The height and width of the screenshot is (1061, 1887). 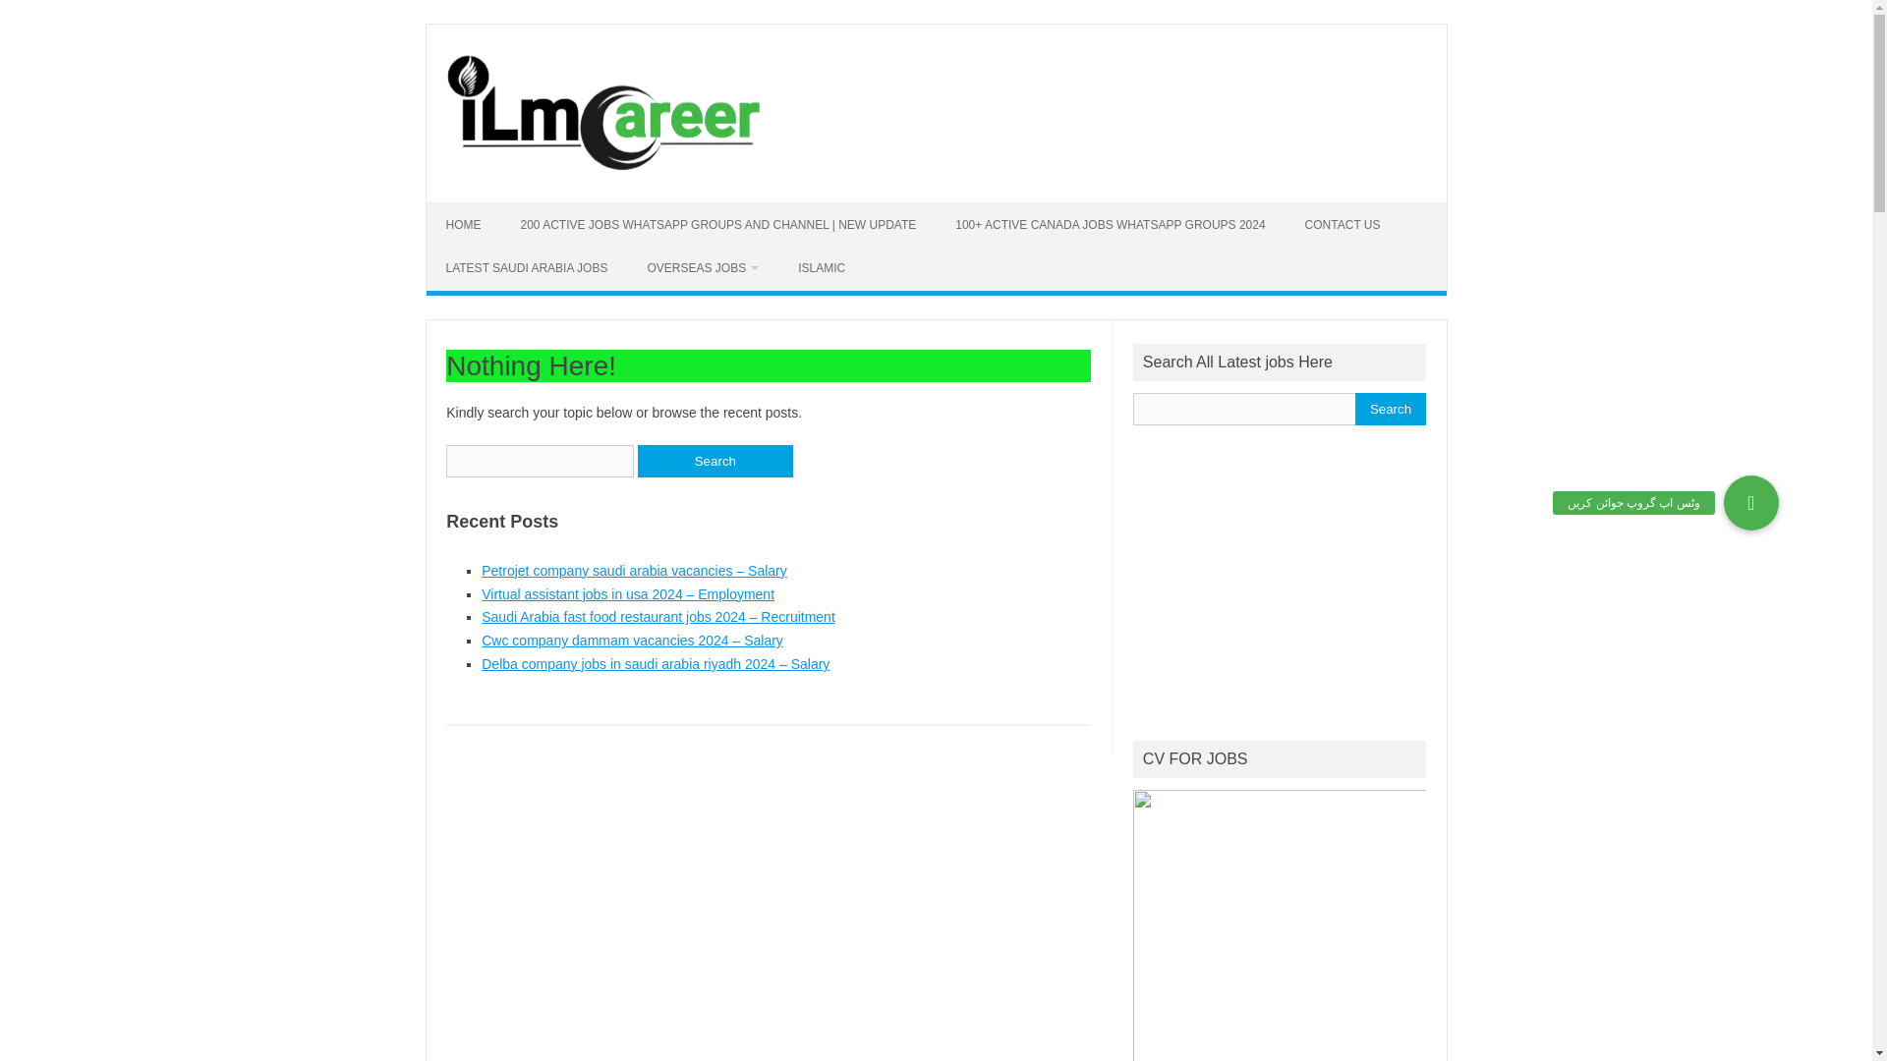 What do you see at coordinates (1343, 224) in the screenshot?
I see `CONTACT US` at bounding box center [1343, 224].